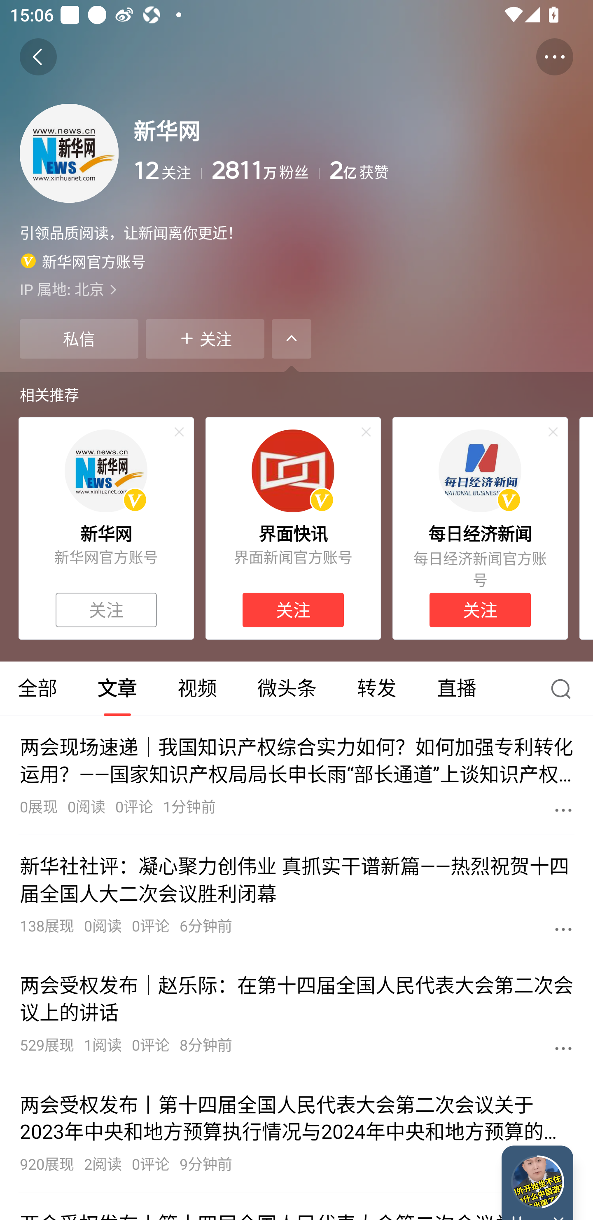 Image resolution: width=593 pixels, height=1220 pixels. Describe the element at coordinates (480, 610) in the screenshot. I see `关注` at that location.